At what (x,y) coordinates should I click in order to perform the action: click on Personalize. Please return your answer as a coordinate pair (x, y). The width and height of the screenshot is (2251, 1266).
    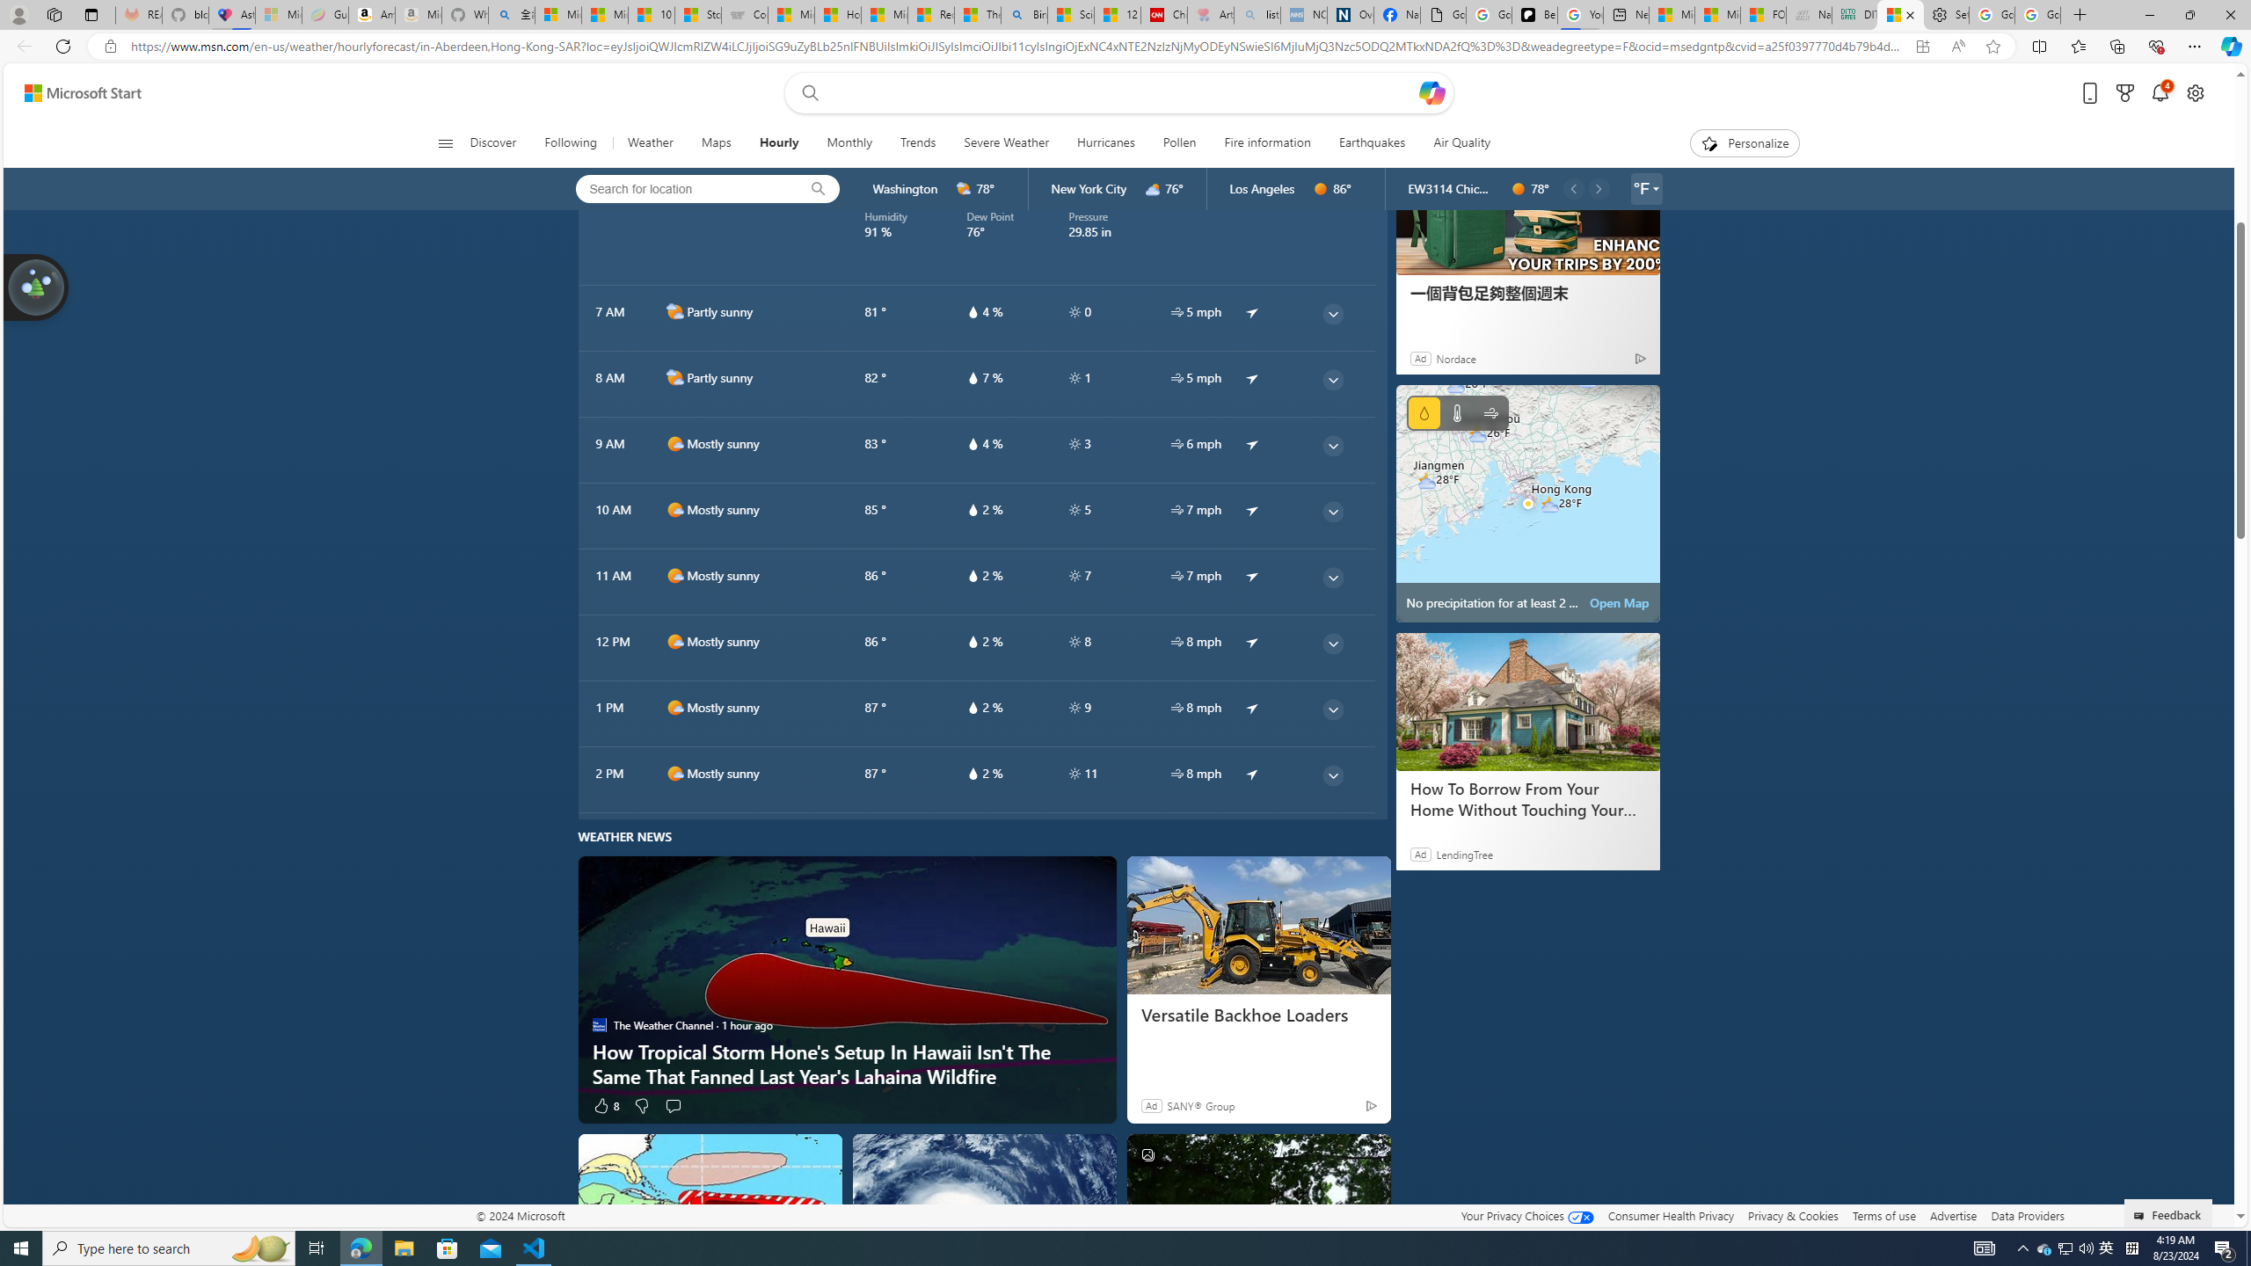
    Looking at the image, I should click on (1745, 143).